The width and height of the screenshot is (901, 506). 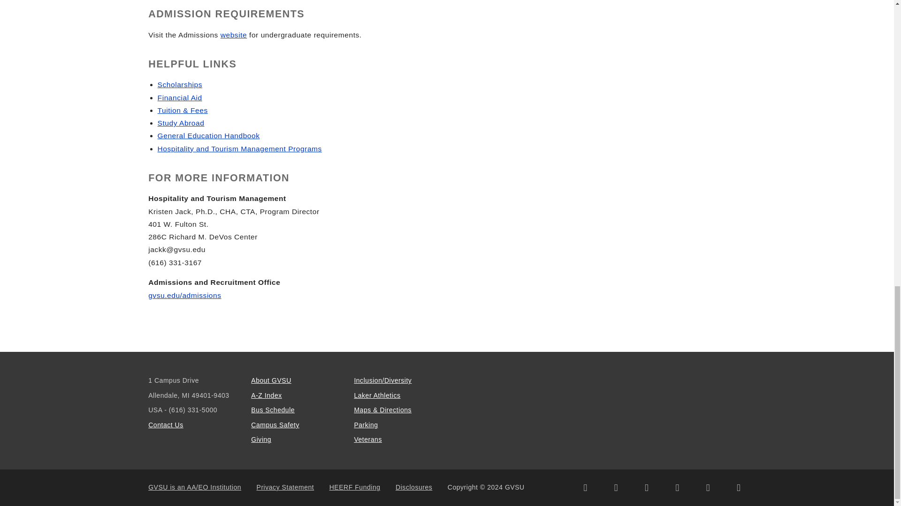 I want to click on Contact Grand Valley State University, so click(x=166, y=424).